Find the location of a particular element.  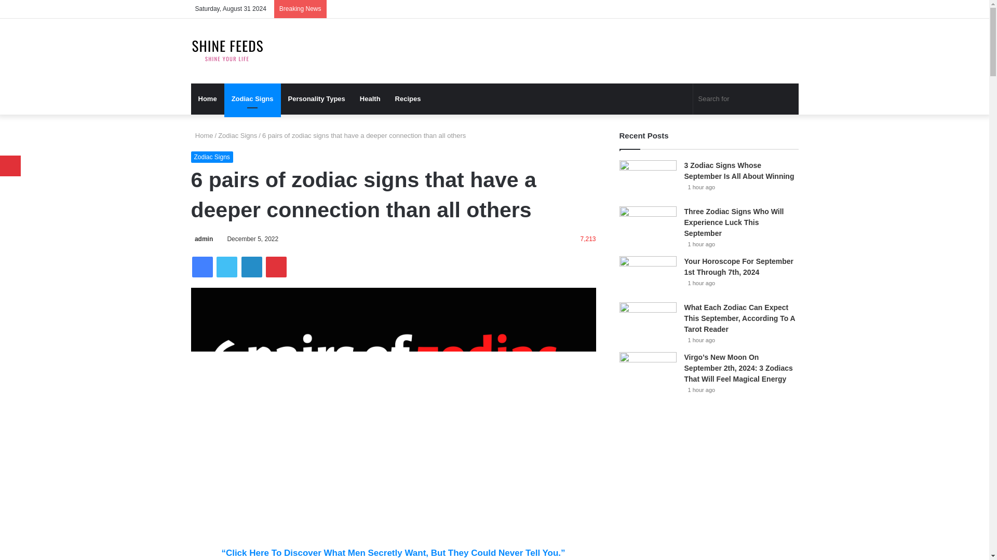

Zodiac Signs is located at coordinates (238, 135).